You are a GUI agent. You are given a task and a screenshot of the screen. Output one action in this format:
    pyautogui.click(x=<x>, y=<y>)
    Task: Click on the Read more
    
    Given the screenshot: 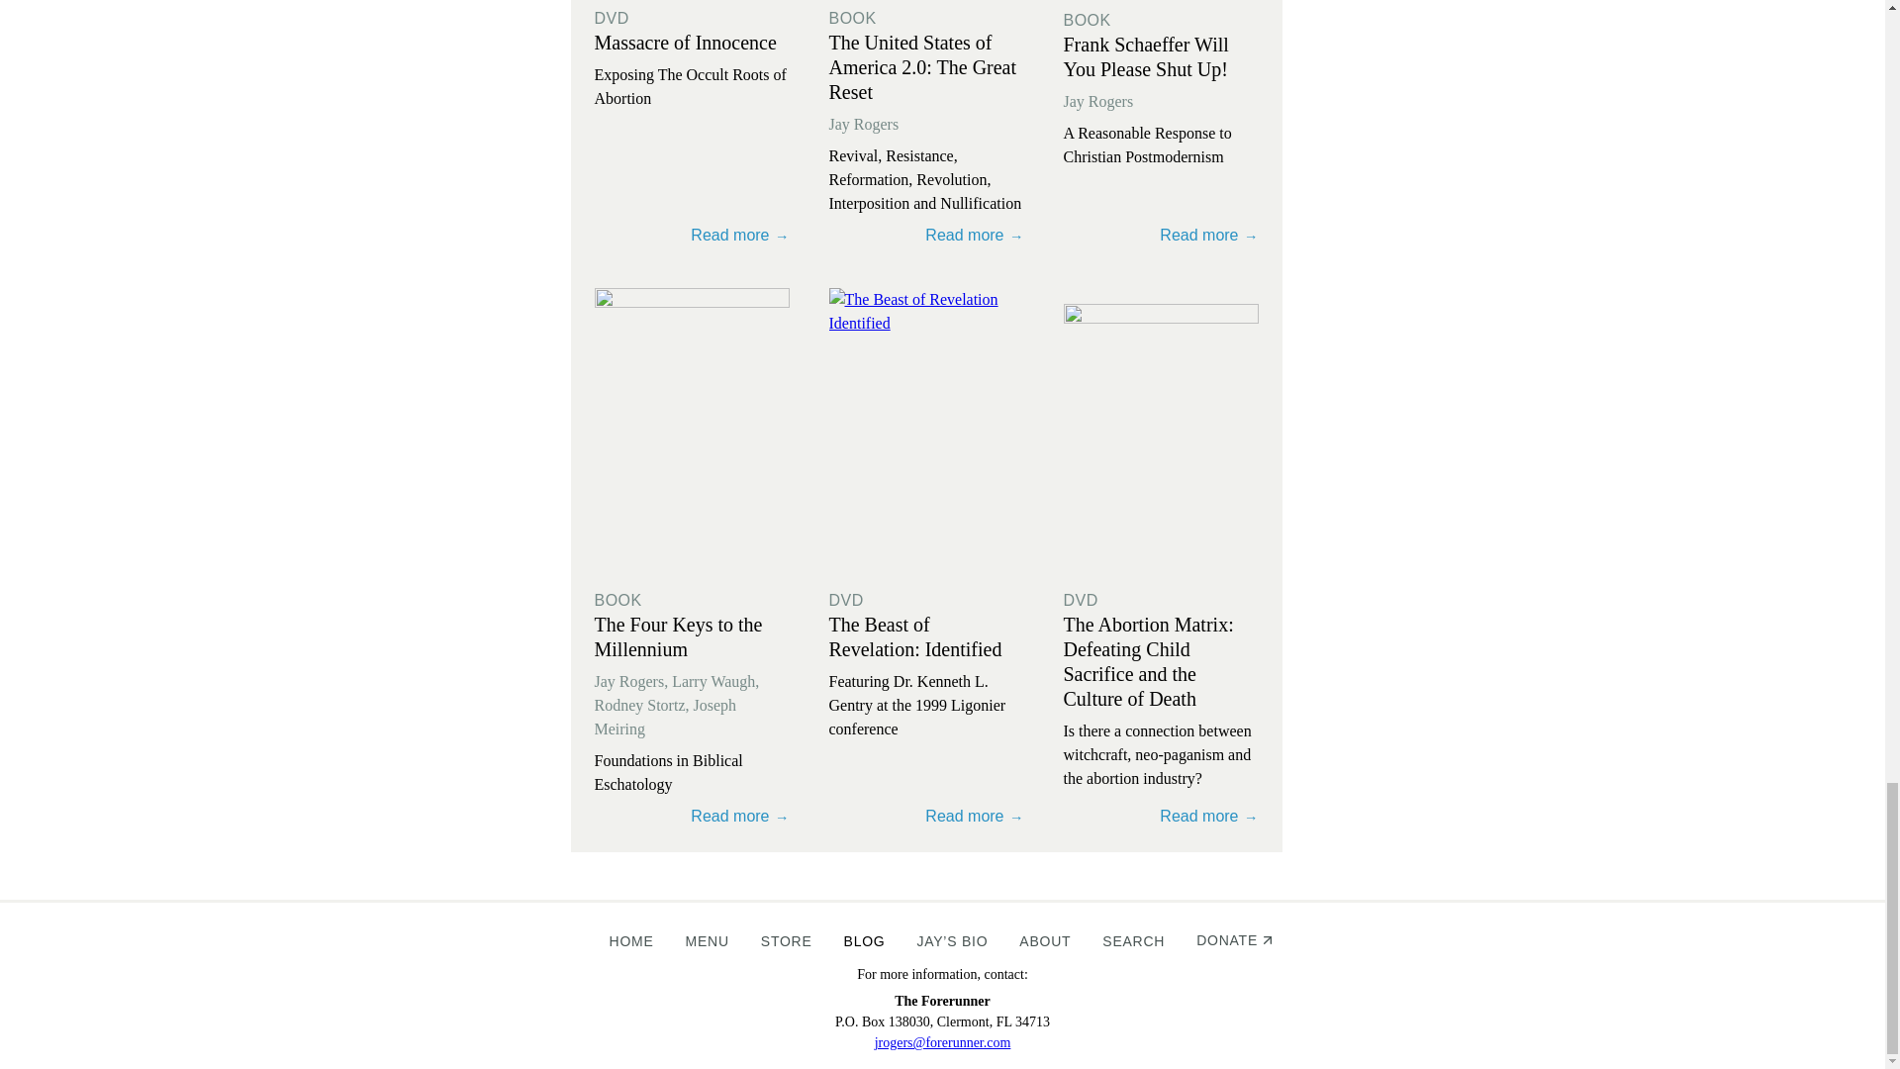 What is the action you would take?
    pyautogui.click(x=1160, y=232)
    